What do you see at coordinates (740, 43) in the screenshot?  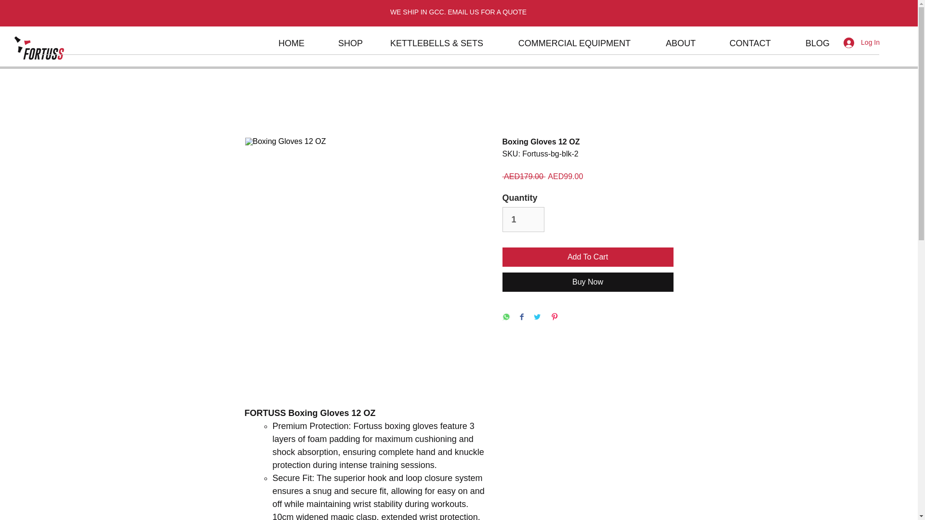 I see `CONTACT` at bounding box center [740, 43].